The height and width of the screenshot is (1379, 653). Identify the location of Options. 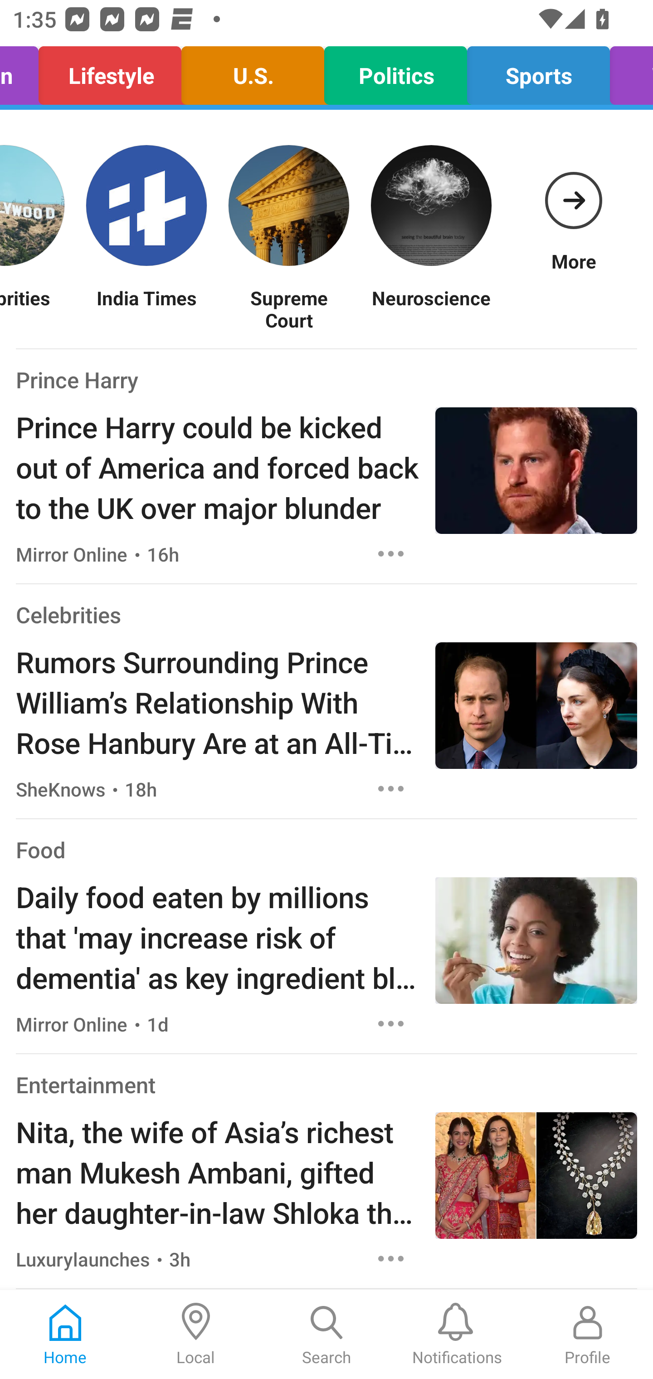
(391, 553).